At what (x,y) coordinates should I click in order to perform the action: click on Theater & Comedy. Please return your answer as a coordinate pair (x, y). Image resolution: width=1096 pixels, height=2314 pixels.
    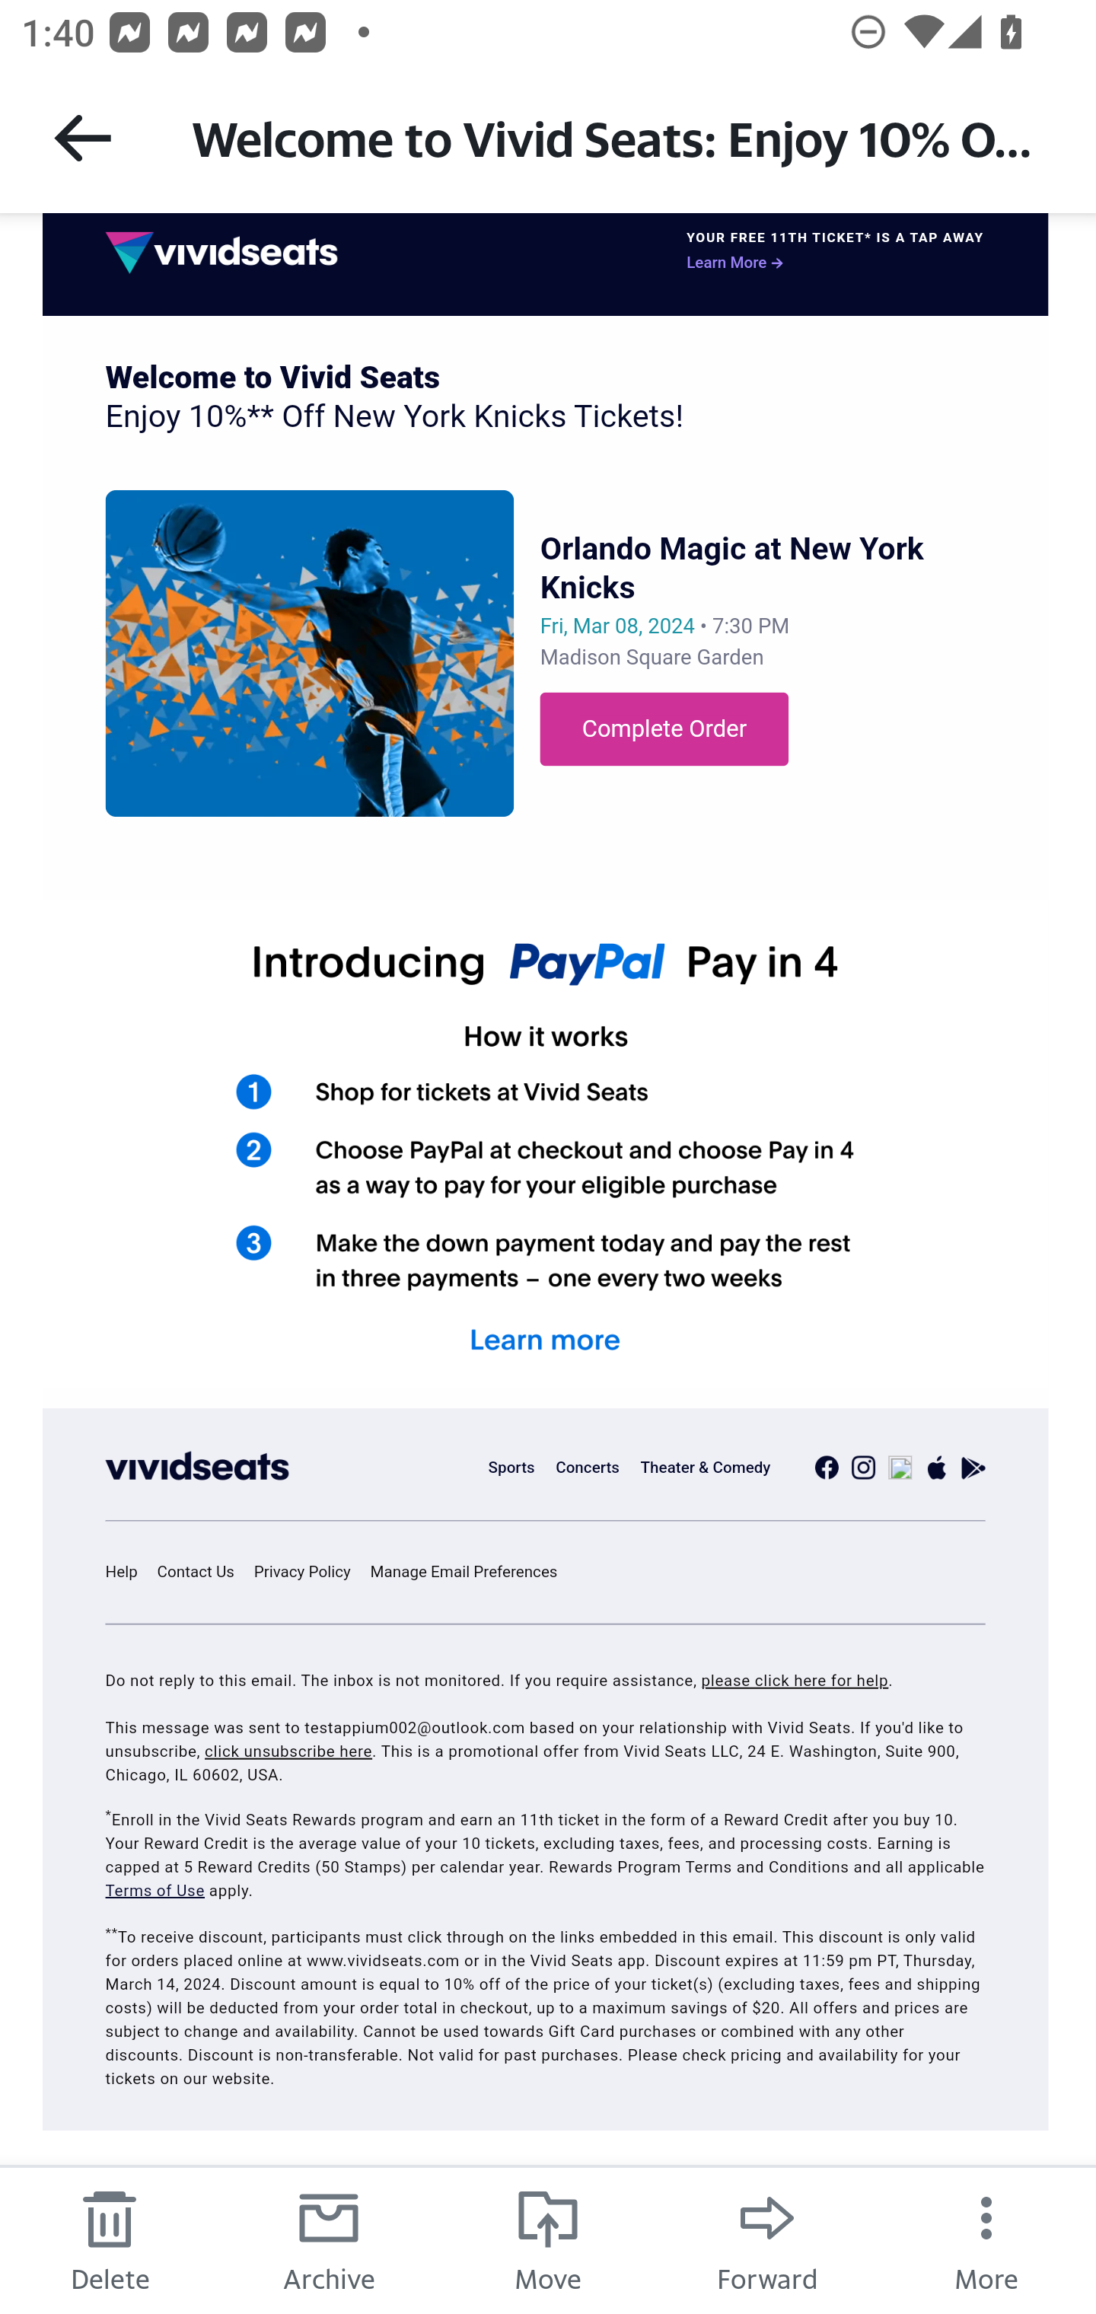
    Looking at the image, I should click on (705, 1467).